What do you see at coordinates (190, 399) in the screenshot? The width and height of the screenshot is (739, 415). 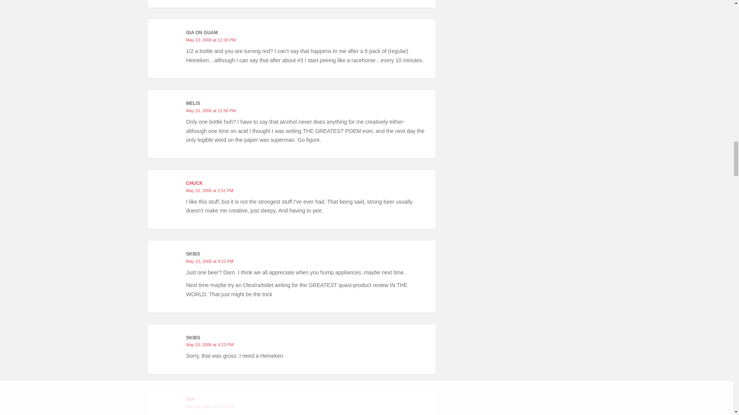 I see `MIR` at bounding box center [190, 399].